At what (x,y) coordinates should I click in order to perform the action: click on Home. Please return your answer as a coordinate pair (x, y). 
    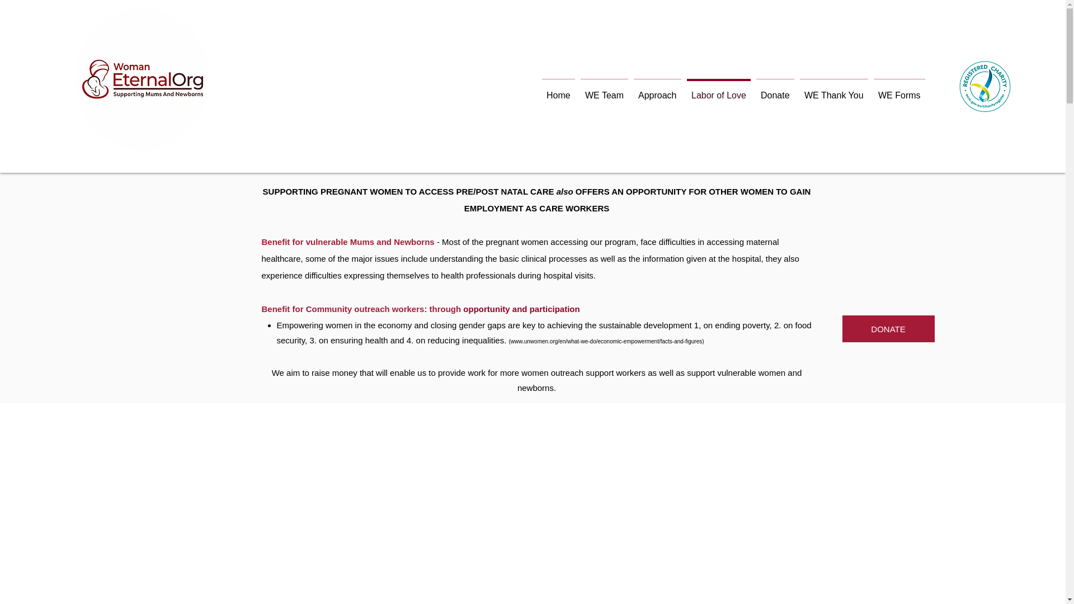
    Looking at the image, I should click on (558, 91).